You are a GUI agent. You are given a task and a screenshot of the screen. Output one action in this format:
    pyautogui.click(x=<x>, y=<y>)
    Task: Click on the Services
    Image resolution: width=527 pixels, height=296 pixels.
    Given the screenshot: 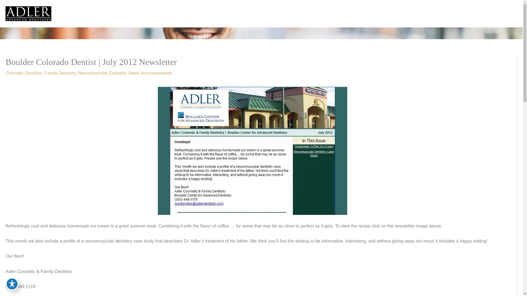 What is the action you would take?
    pyautogui.click(x=319, y=14)
    